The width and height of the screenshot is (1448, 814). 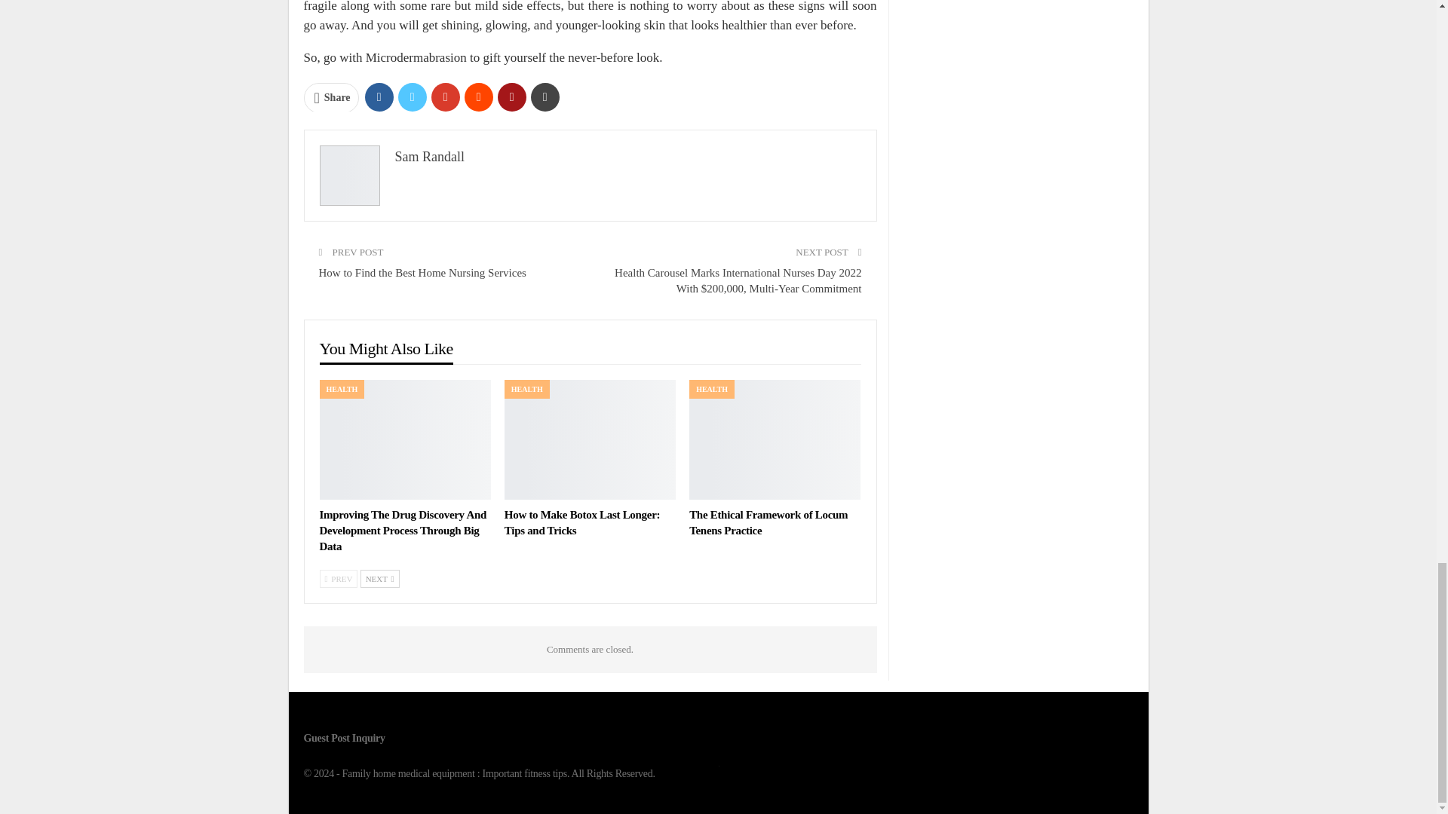 What do you see at coordinates (774, 440) in the screenshot?
I see `The Ethical Framework of Locum Tenens Practice` at bounding box center [774, 440].